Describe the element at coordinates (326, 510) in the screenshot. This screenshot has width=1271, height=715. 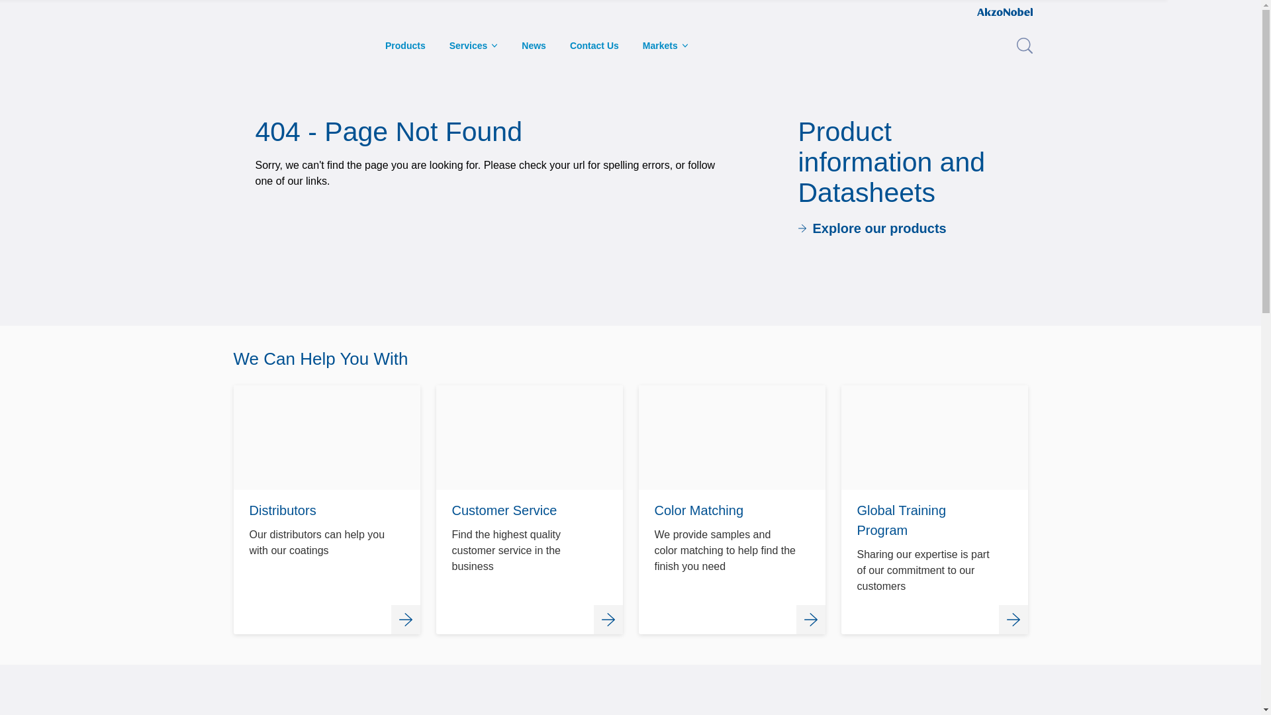
I see `Services` at that location.